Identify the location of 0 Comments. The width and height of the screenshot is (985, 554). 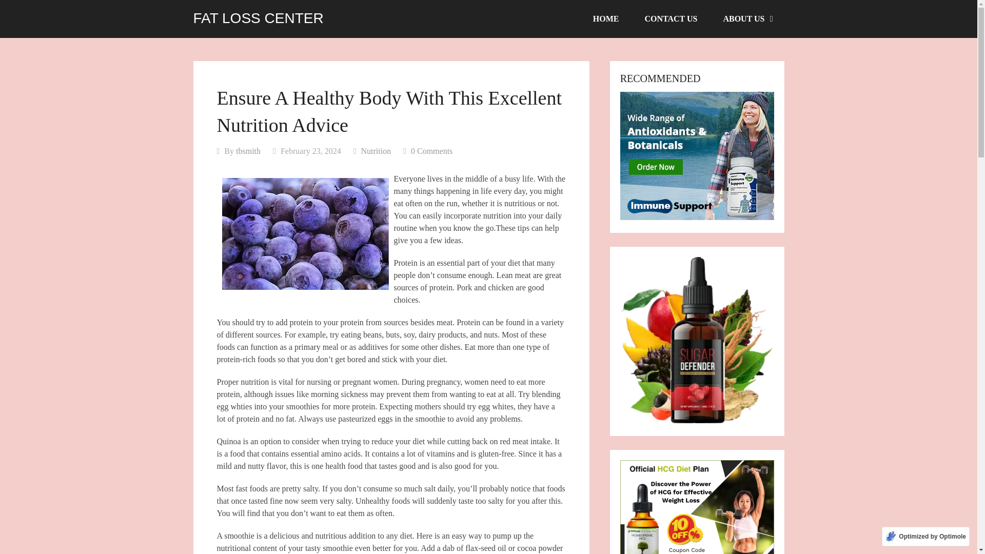
(431, 151).